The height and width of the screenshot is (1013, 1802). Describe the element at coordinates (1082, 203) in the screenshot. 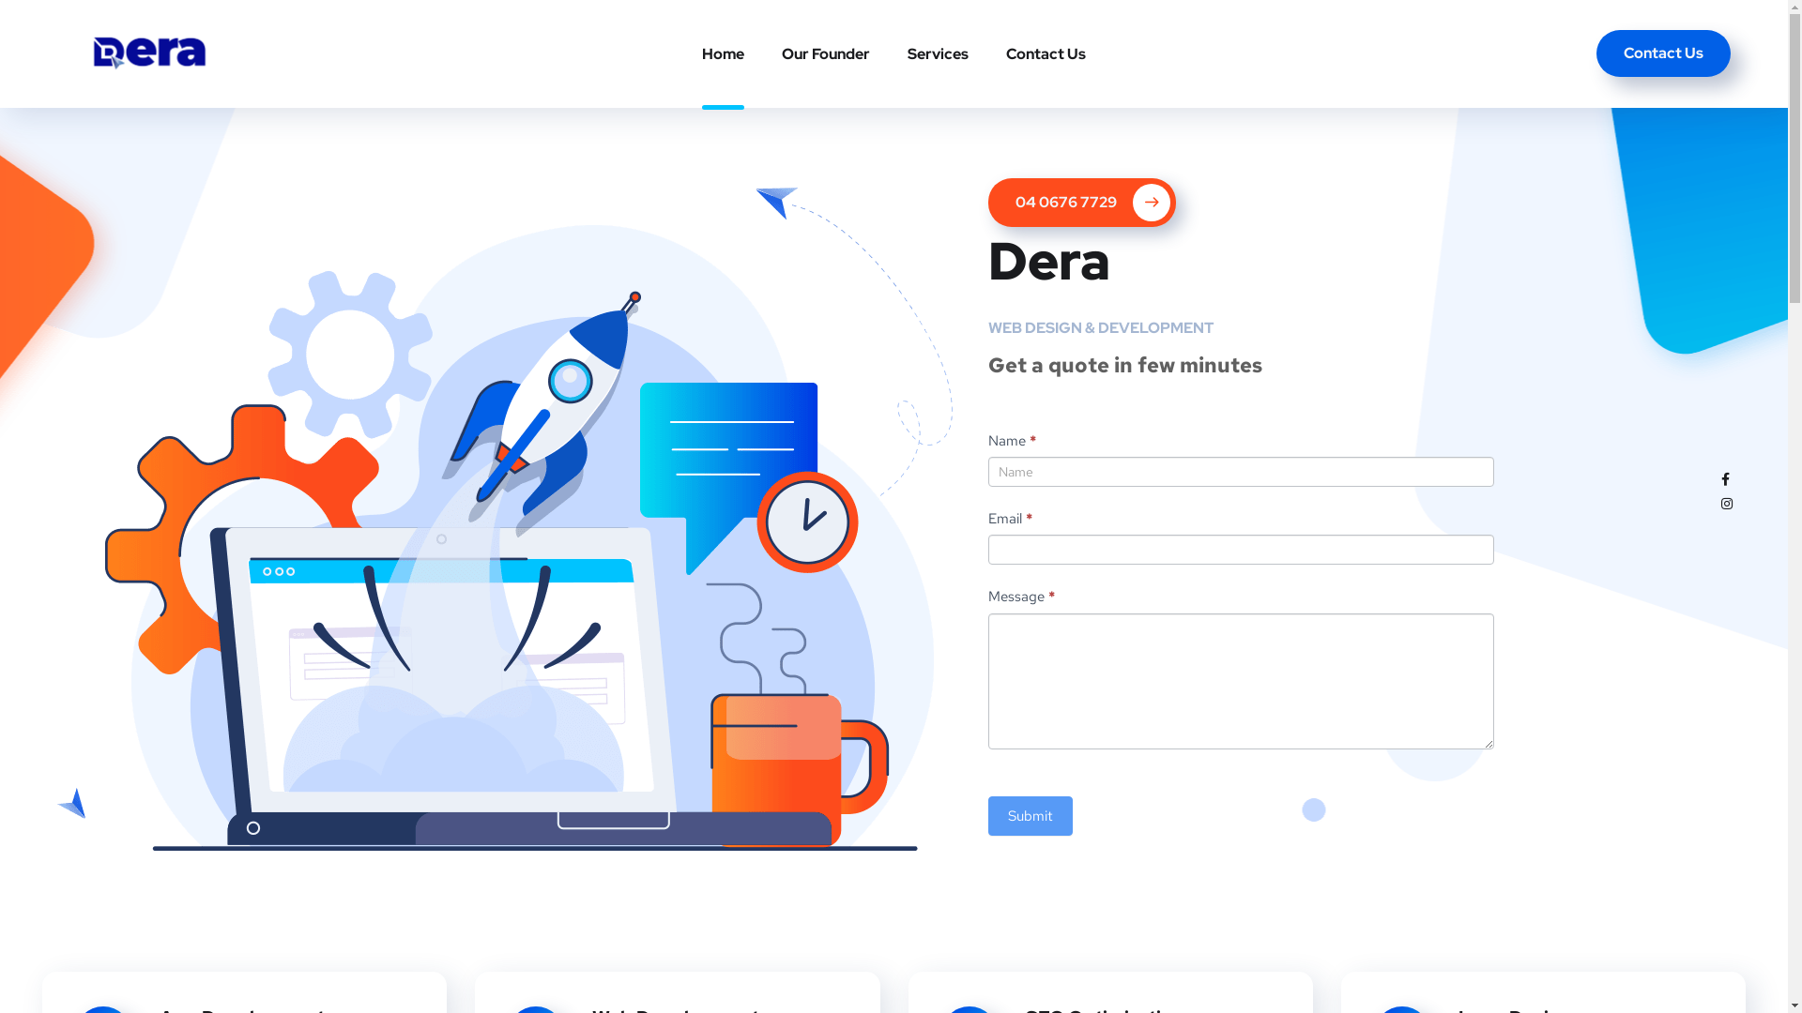

I see `04 0676 7729` at that location.